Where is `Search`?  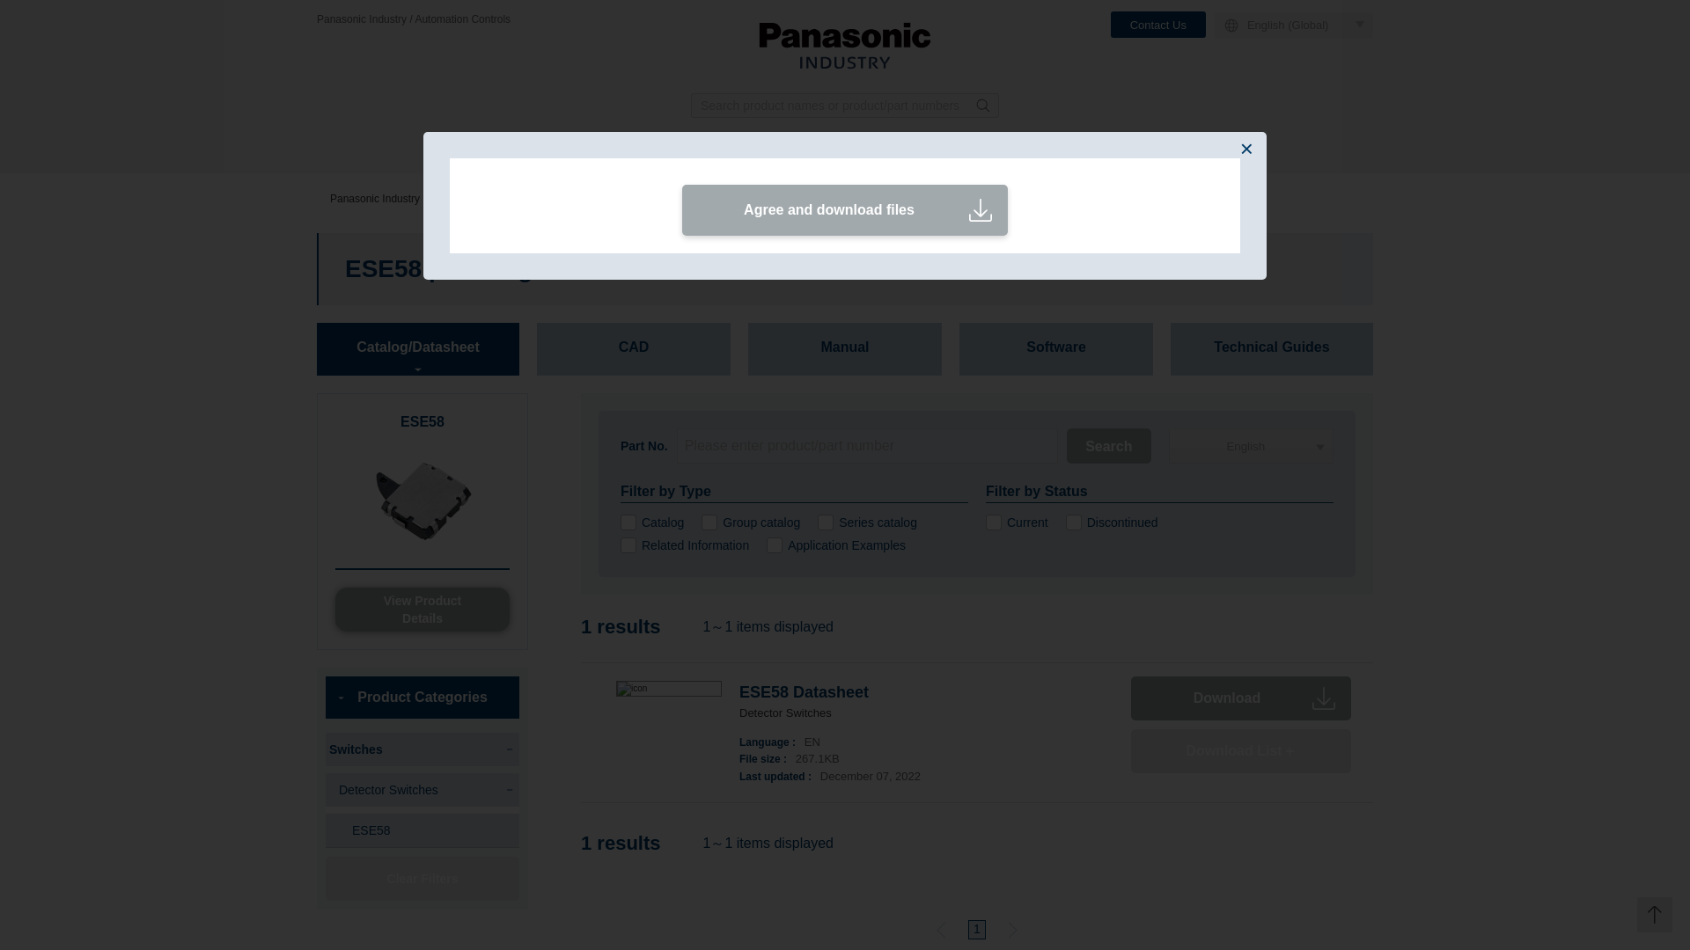 Search is located at coordinates (1108, 446).